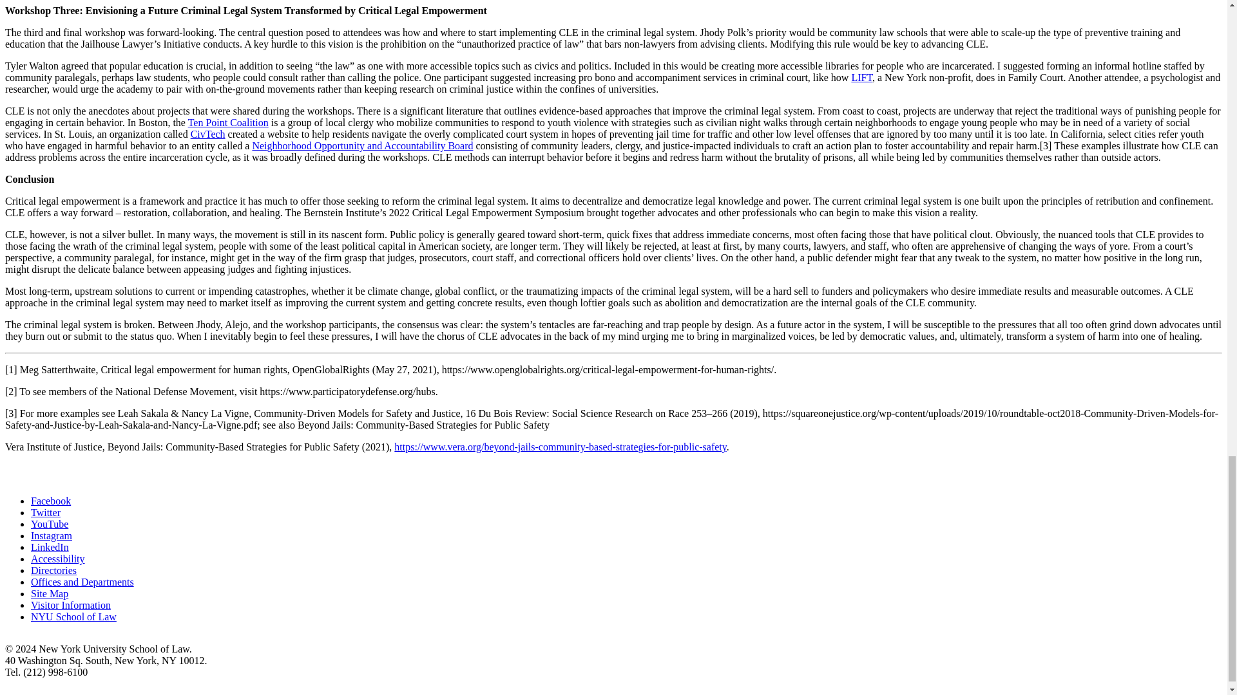  I want to click on Ten Point Coalition, so click(228, 122).